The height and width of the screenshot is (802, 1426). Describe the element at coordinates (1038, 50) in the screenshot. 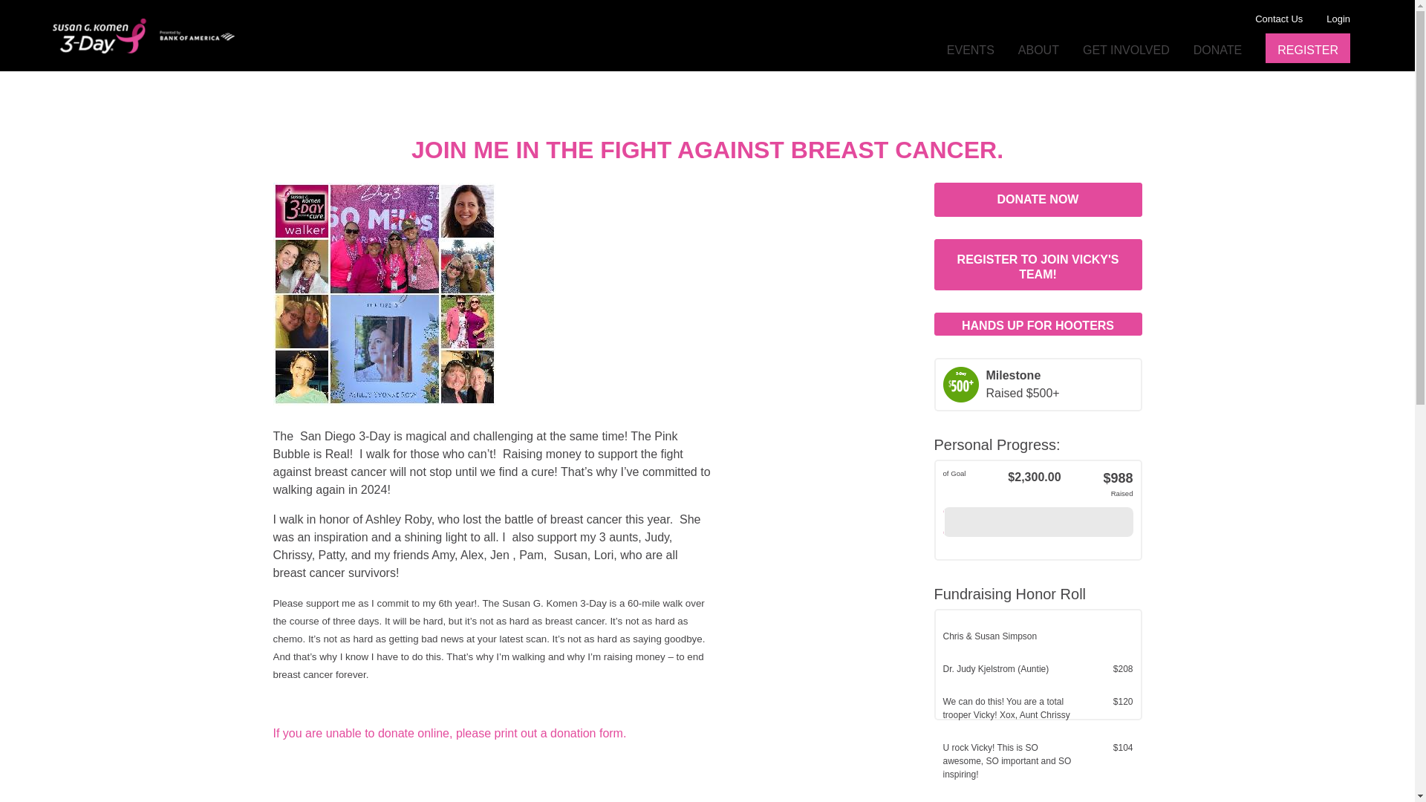

I see `ABOUT` at that location.